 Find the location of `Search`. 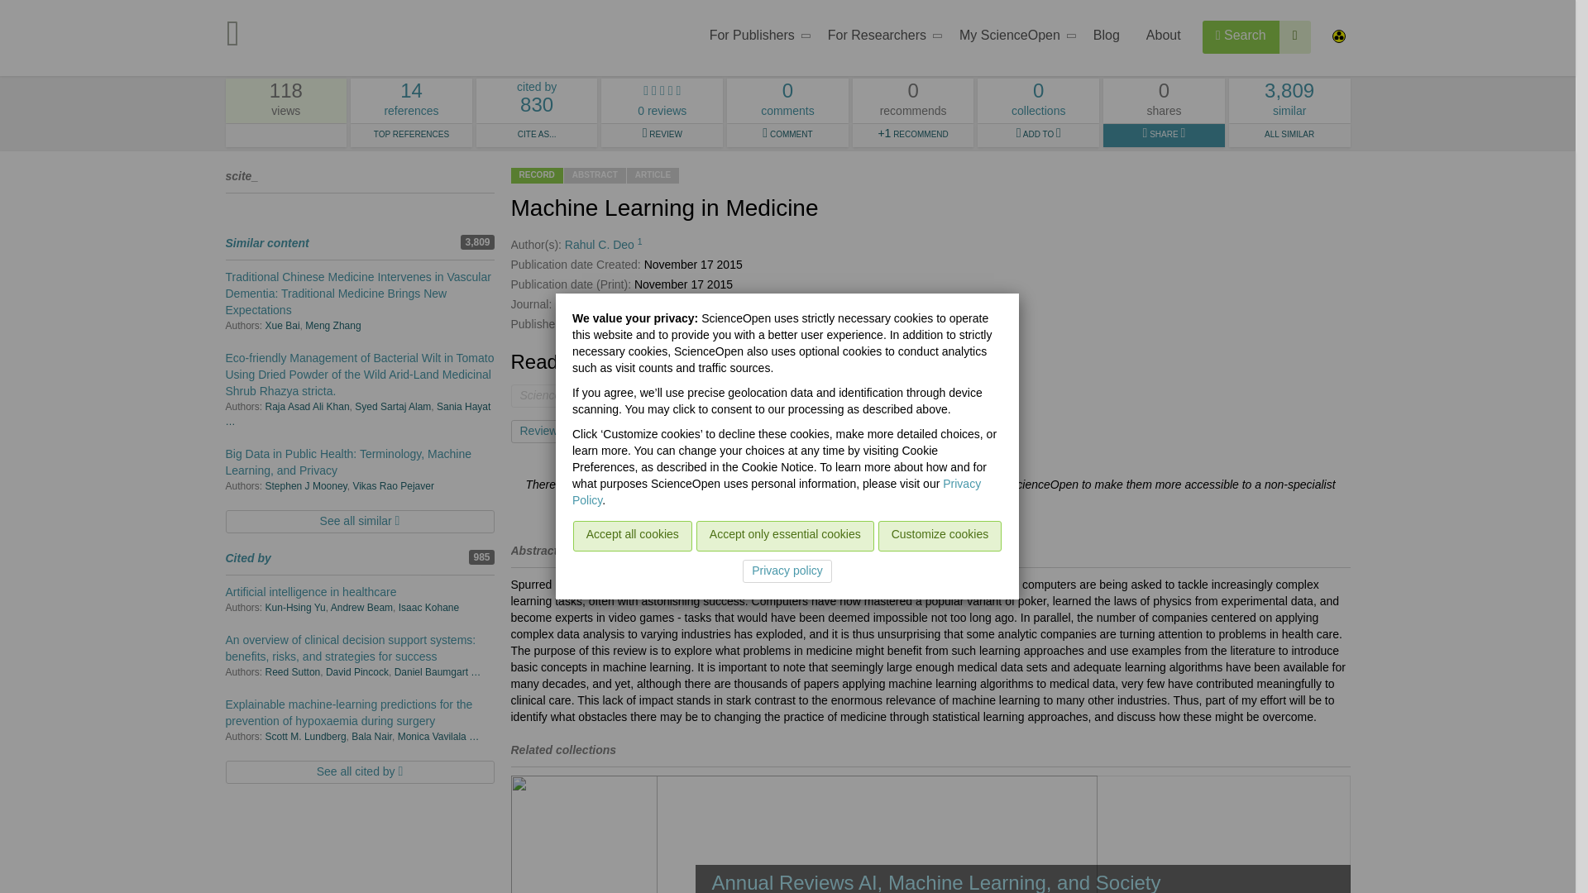

Search is located at coordinates (1241, 36).